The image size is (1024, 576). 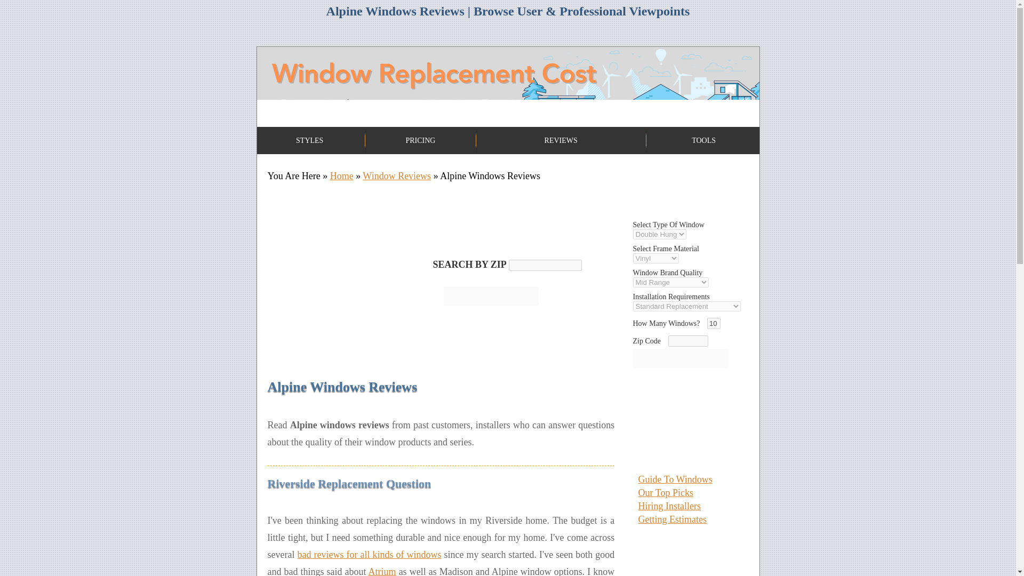 What do you see at coordinates (561, 140) in the screenshot?
I see `REVIEWS` at bounding box center [561, 140].